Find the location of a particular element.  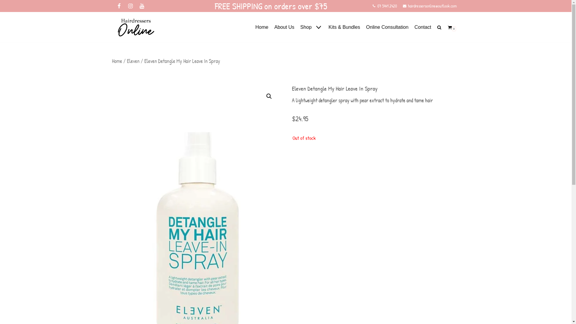

About Us is located at coordinates (284, 27).